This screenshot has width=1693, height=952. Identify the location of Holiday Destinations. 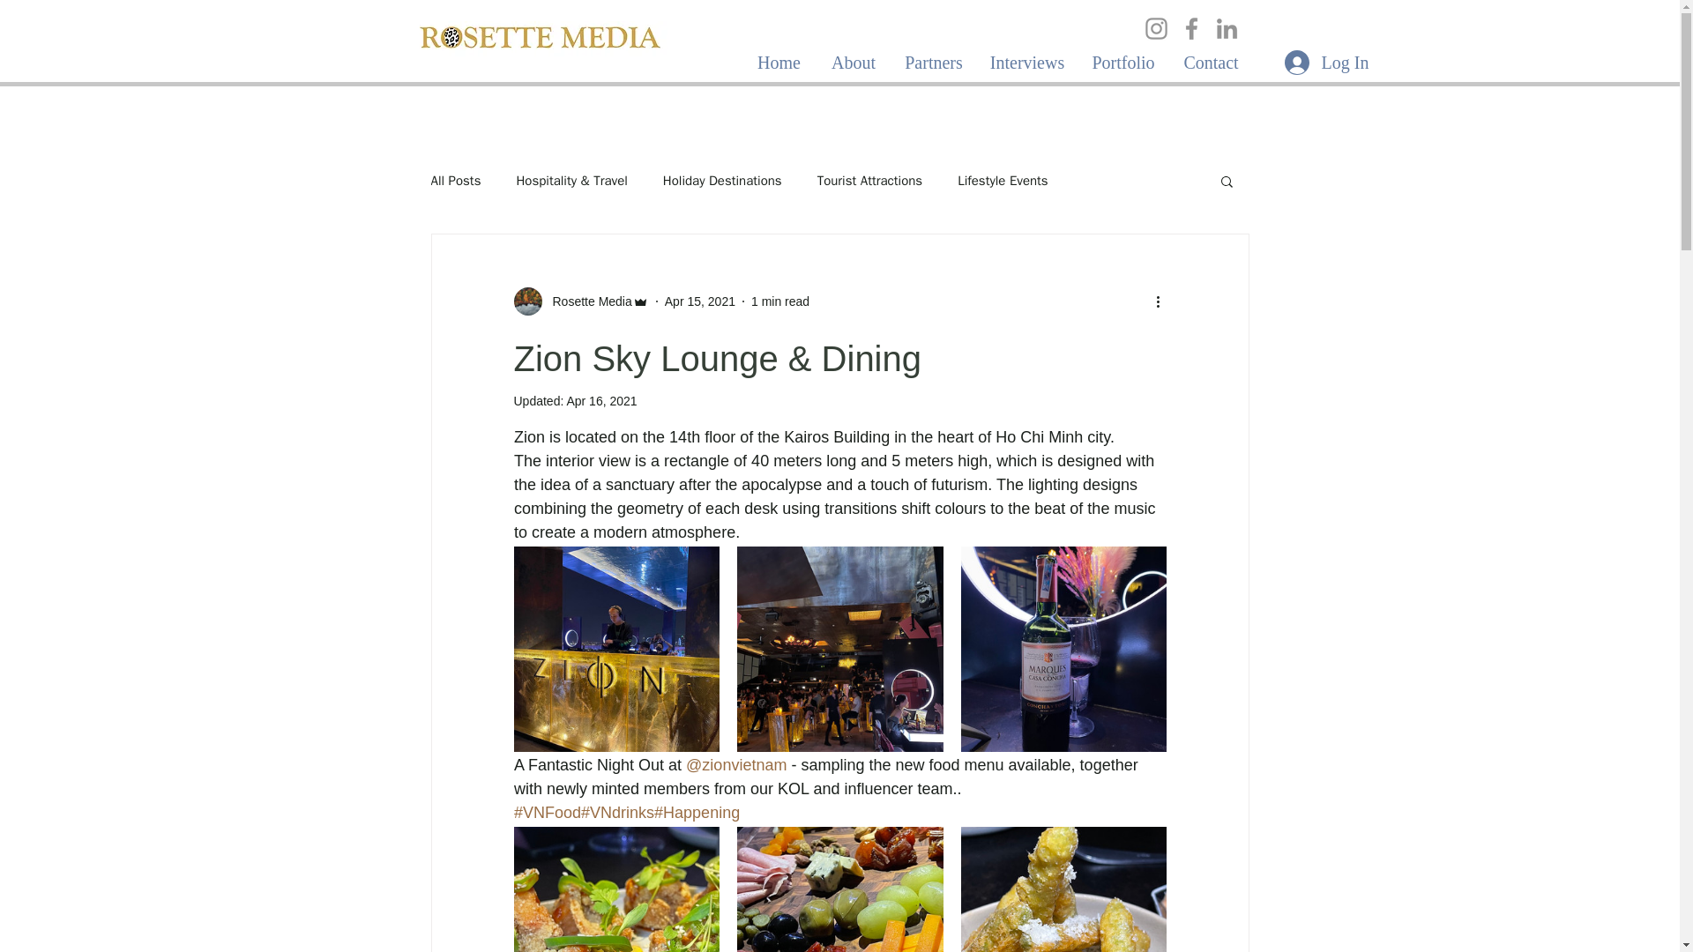
(723, 180).